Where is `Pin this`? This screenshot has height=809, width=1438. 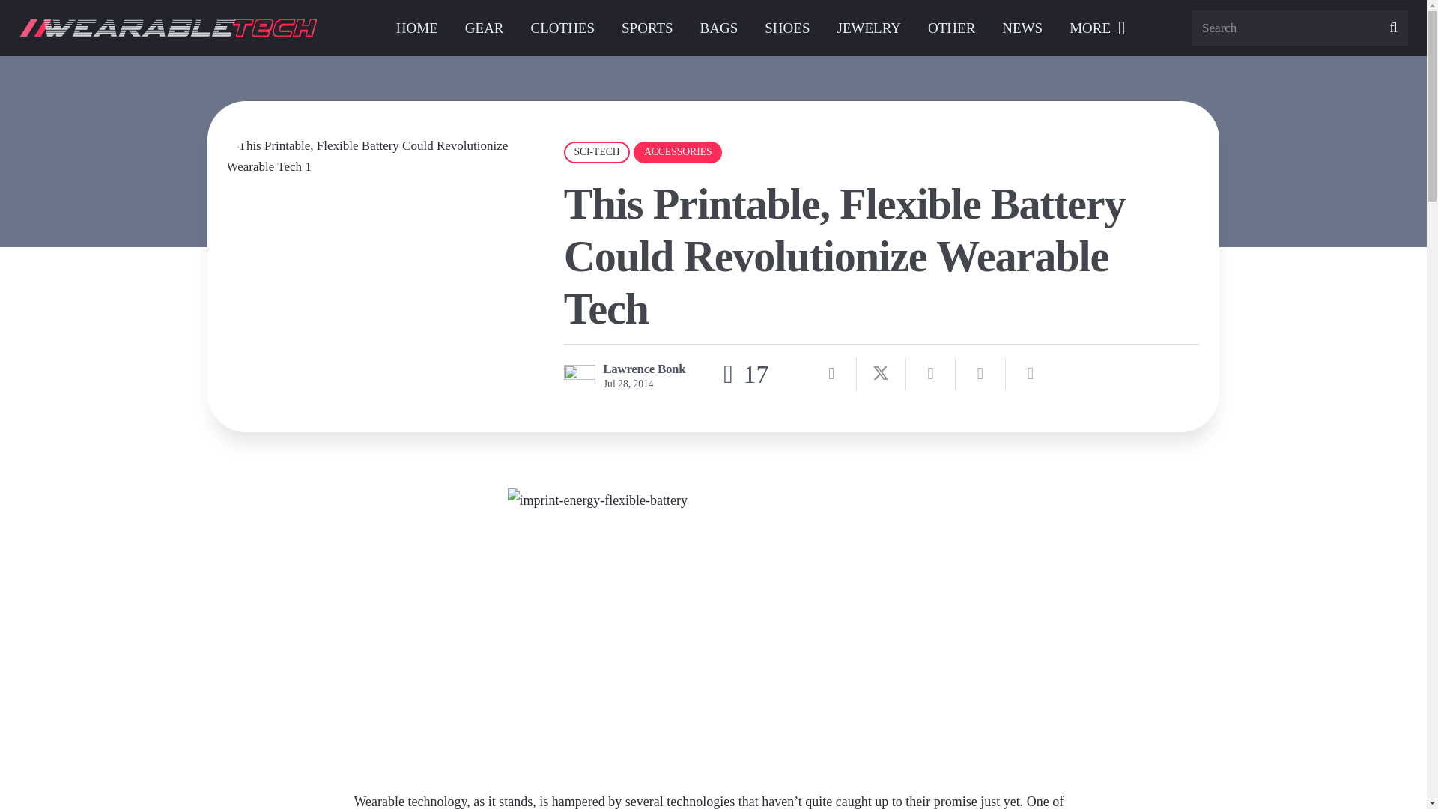
Pin this is located at coordinates (980, 373).